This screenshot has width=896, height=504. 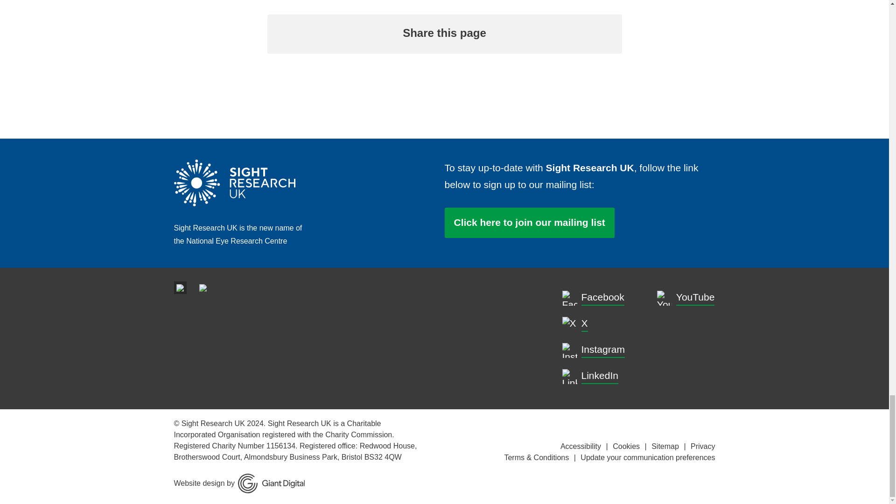 I want to click on Cookies, so click(x=626, y=446).